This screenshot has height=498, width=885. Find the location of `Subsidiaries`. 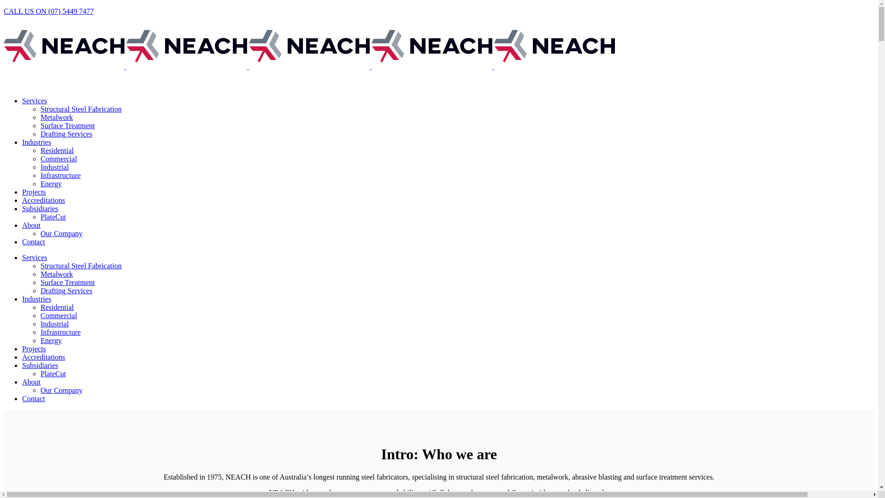

Subsidiaries is located at coordinates (40, 365).